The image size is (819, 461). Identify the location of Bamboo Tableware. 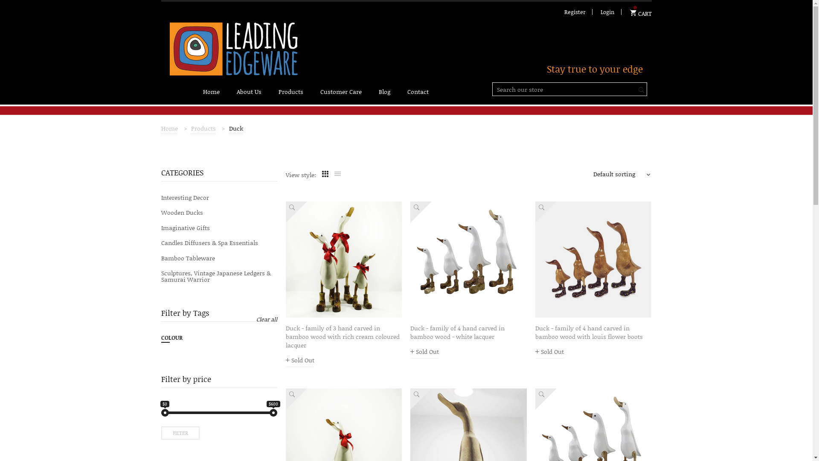
(219, 258).